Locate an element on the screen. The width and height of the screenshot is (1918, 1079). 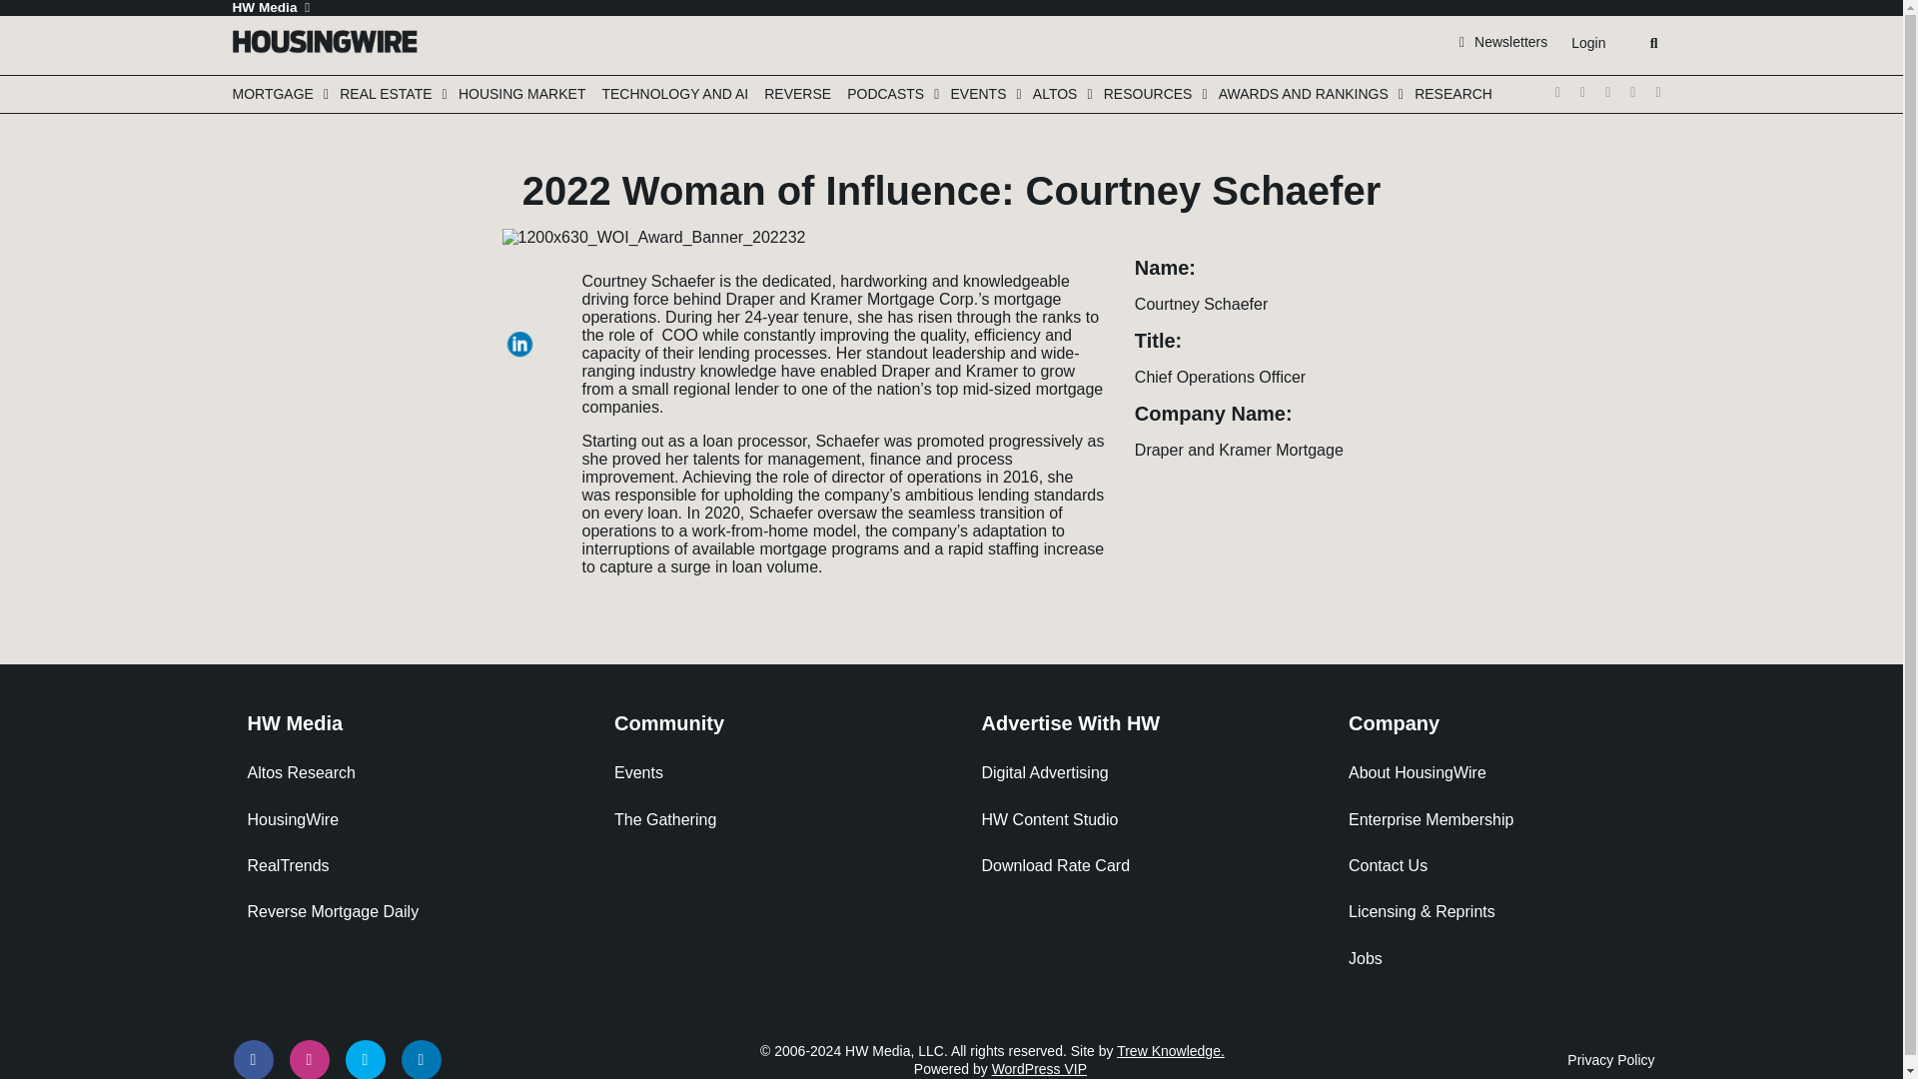
Newsletters is located at coordinates (1503, 41).